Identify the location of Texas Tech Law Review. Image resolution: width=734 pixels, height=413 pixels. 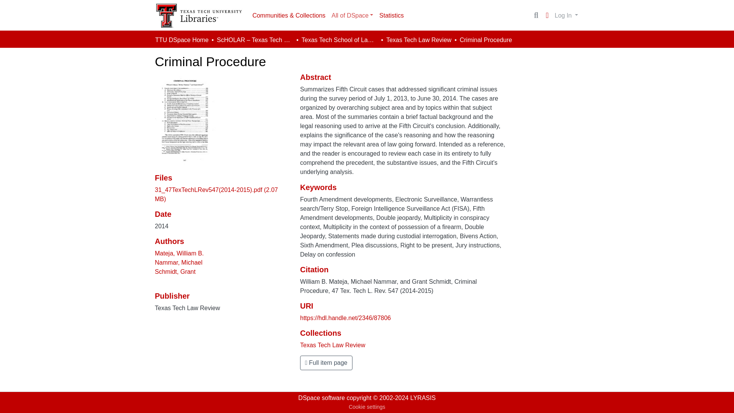
(333, 345).